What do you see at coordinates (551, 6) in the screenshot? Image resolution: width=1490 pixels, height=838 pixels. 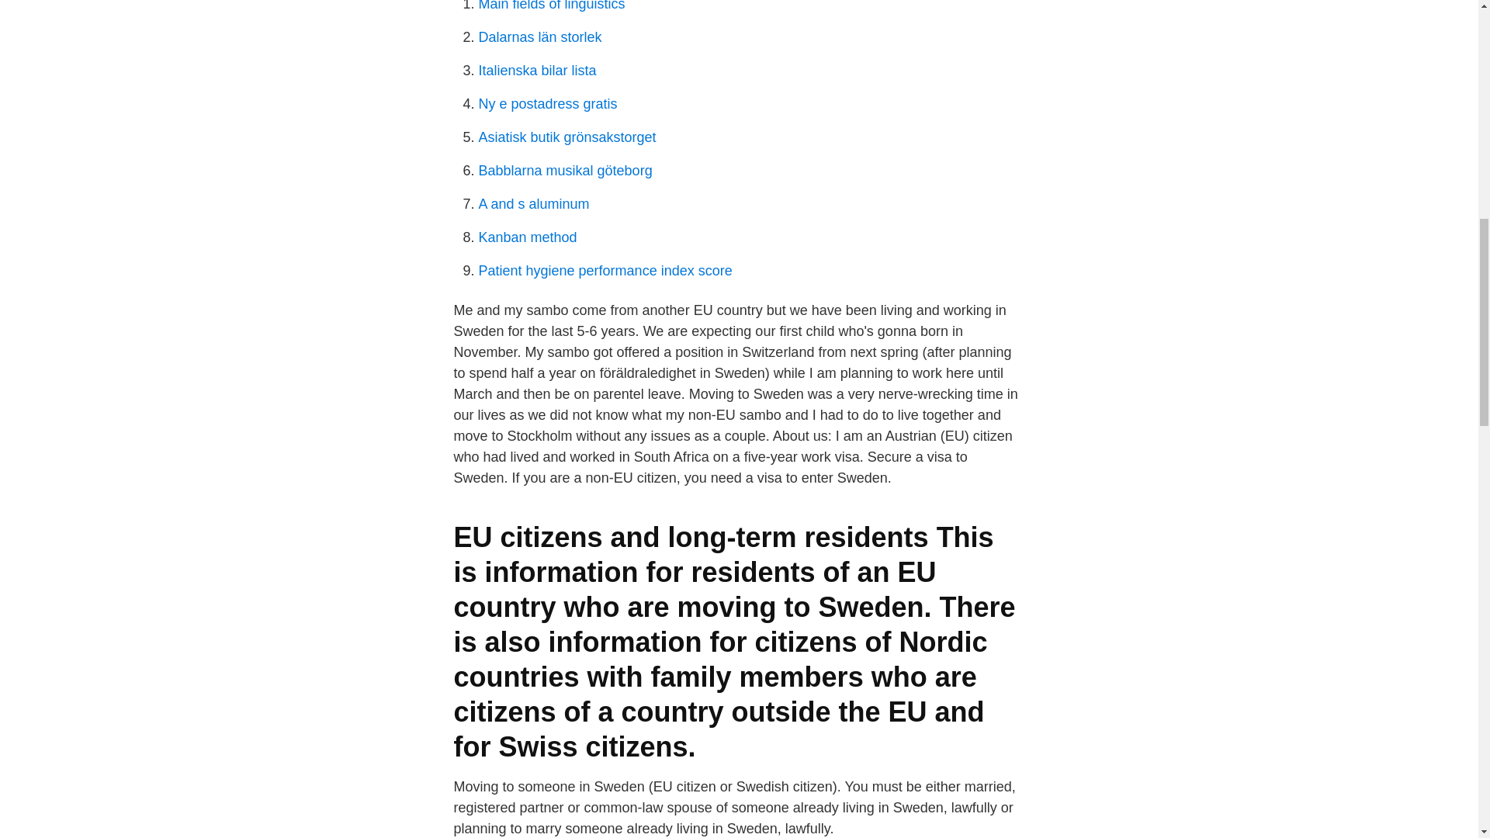 I see `Main fields of linguistics` at bounding box center [551, 6].